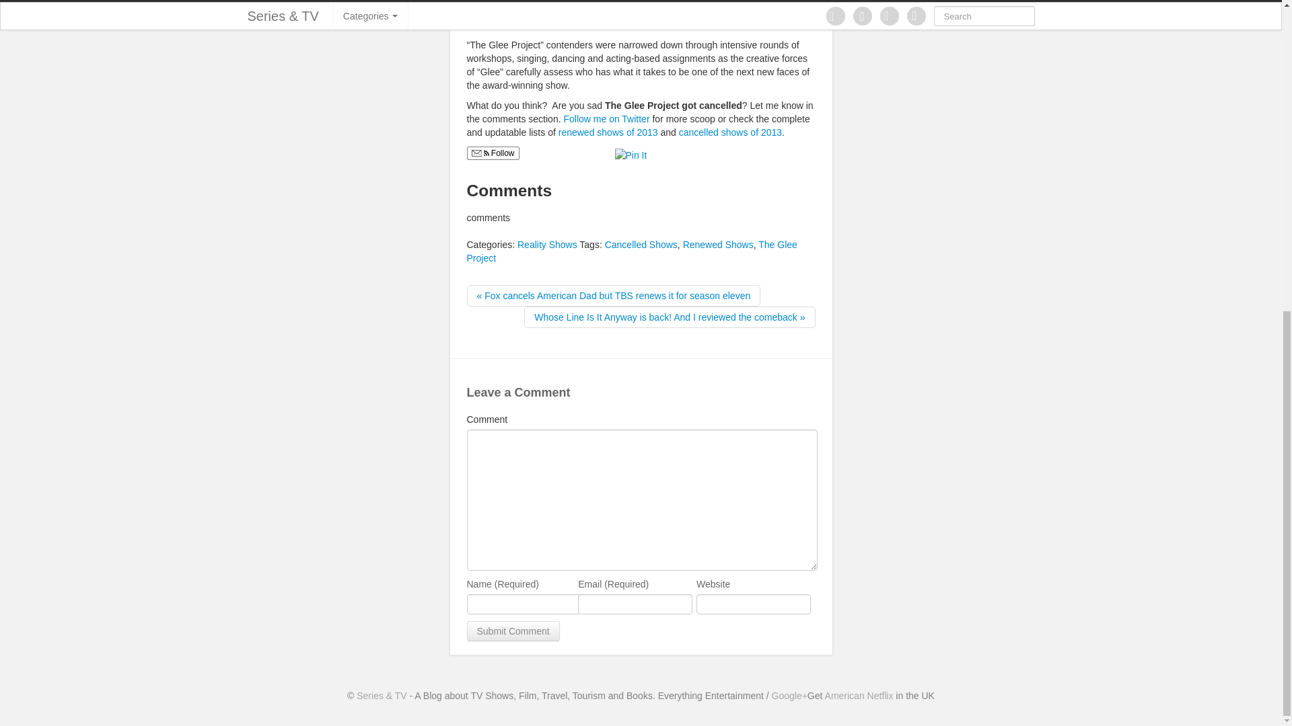 This screenshot has width=1292, height=726. Describe the element at coordinates (513, 631) in the screenshot. I see `Submit Comment` at that location.